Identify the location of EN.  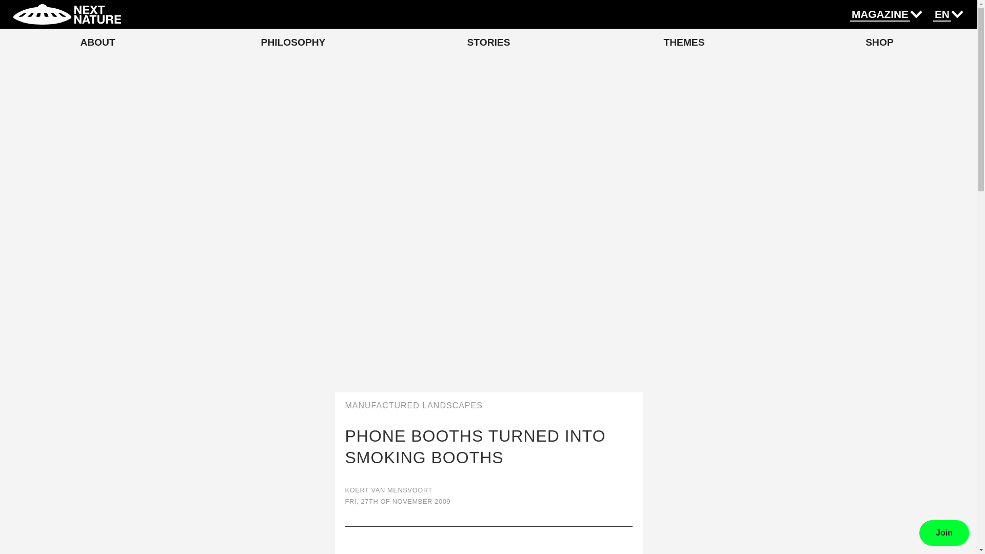
(942, 15).